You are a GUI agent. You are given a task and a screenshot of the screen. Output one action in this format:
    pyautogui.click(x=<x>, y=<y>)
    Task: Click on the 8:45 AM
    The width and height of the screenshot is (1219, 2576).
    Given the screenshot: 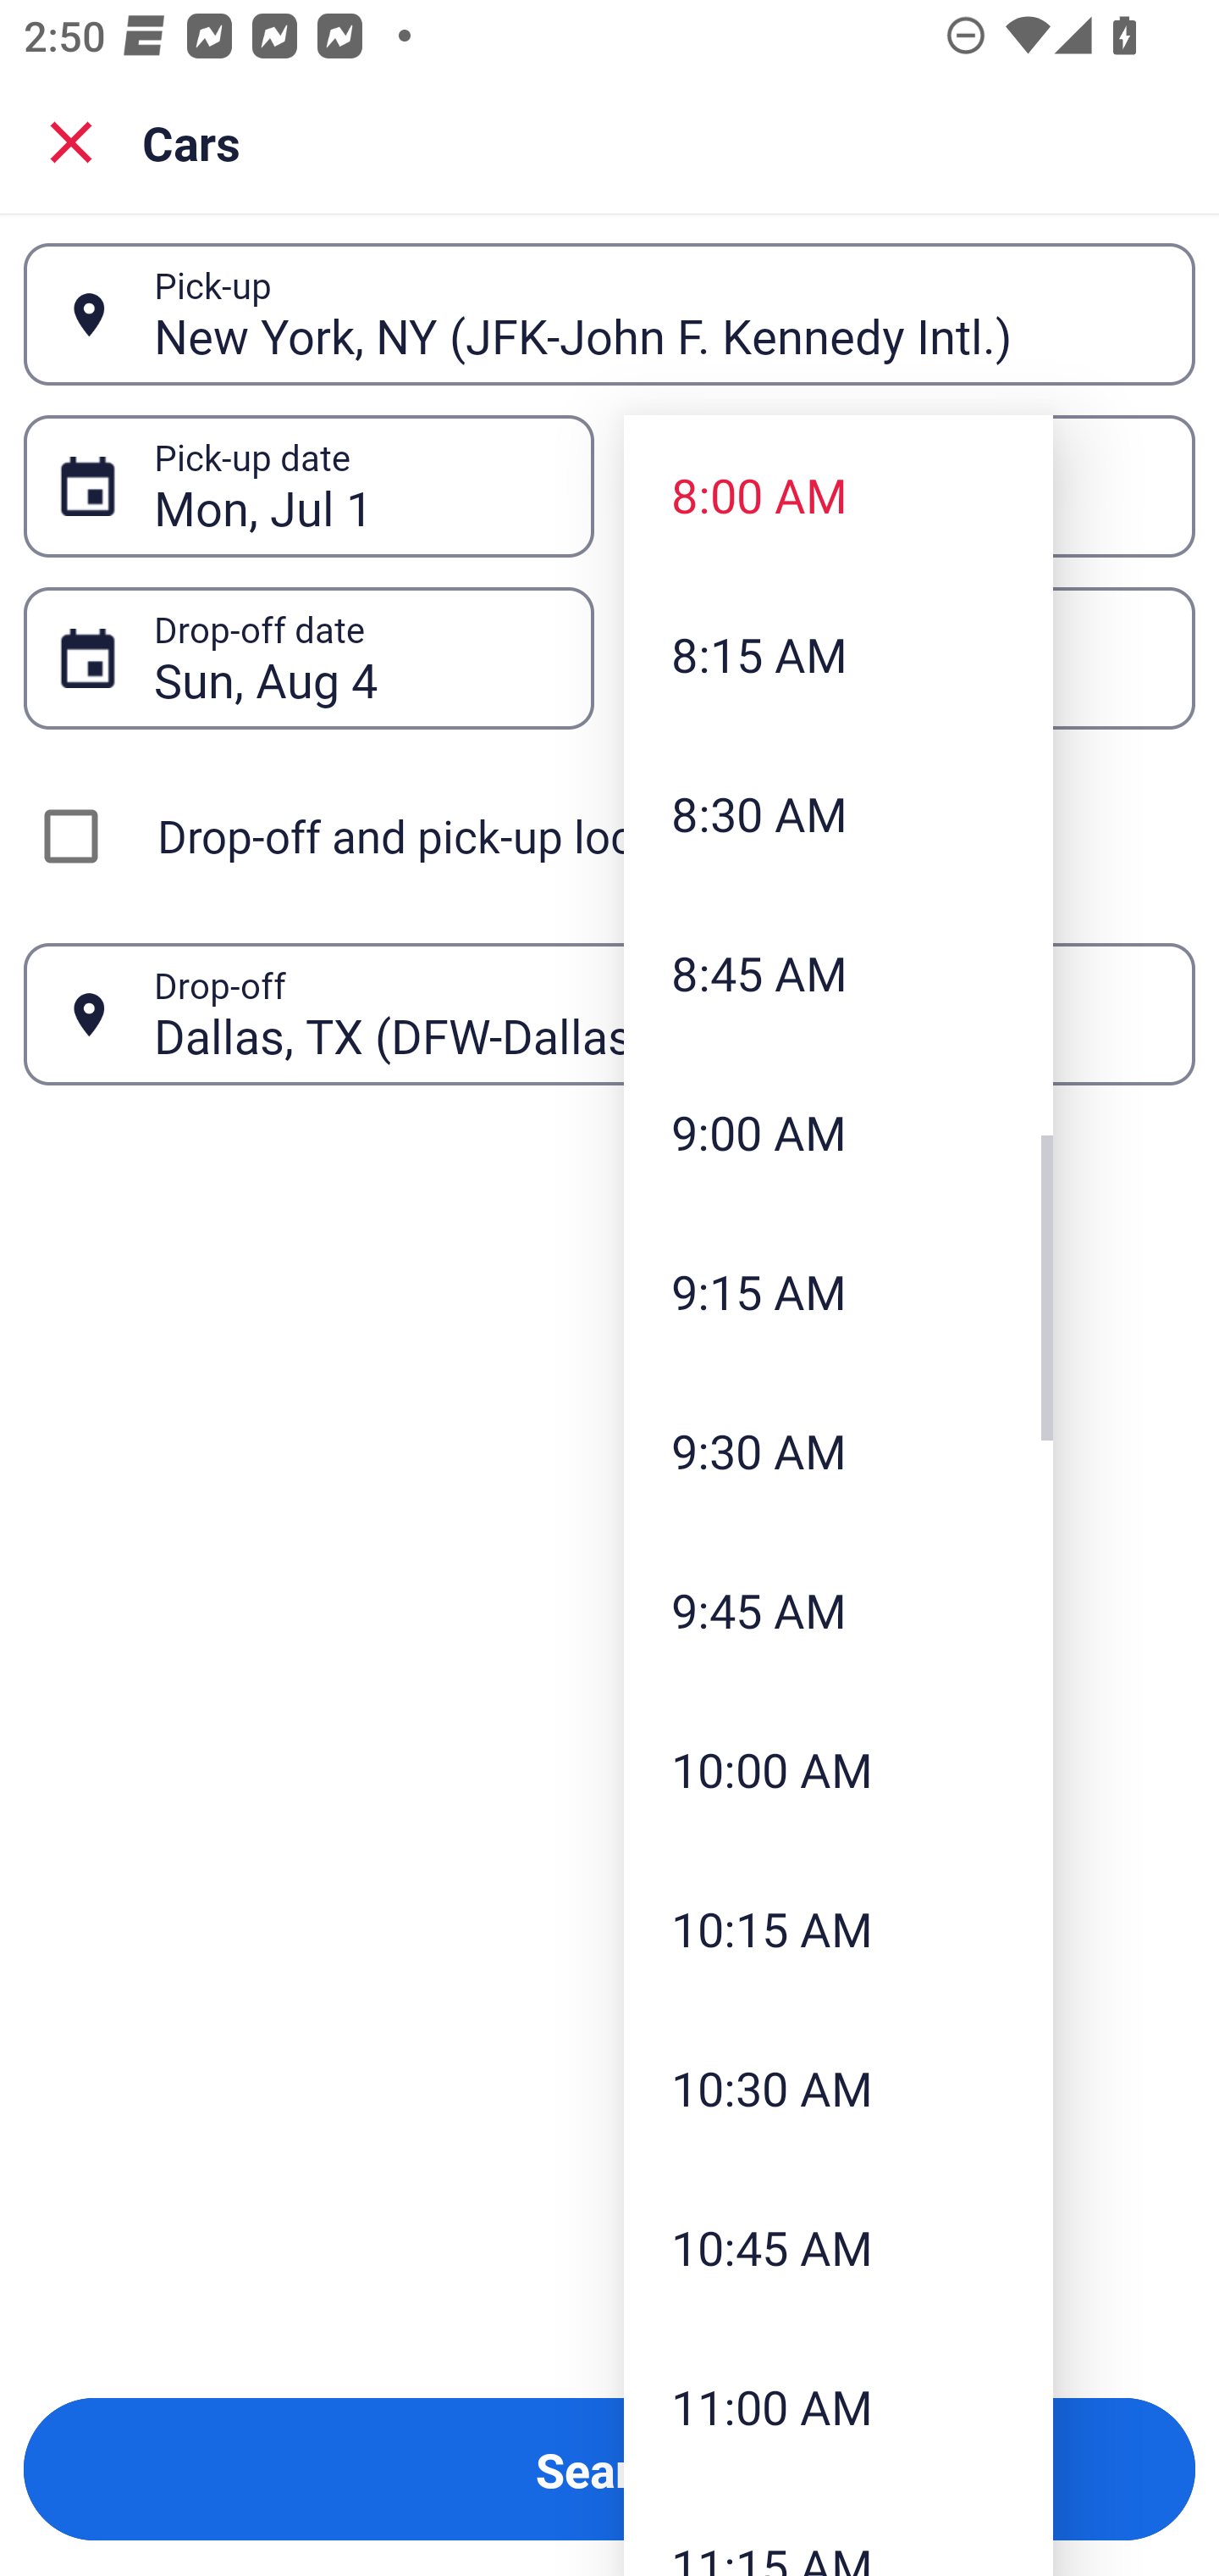 What is the action you would take?
    pyautogui.click(x=838, y=973)
    